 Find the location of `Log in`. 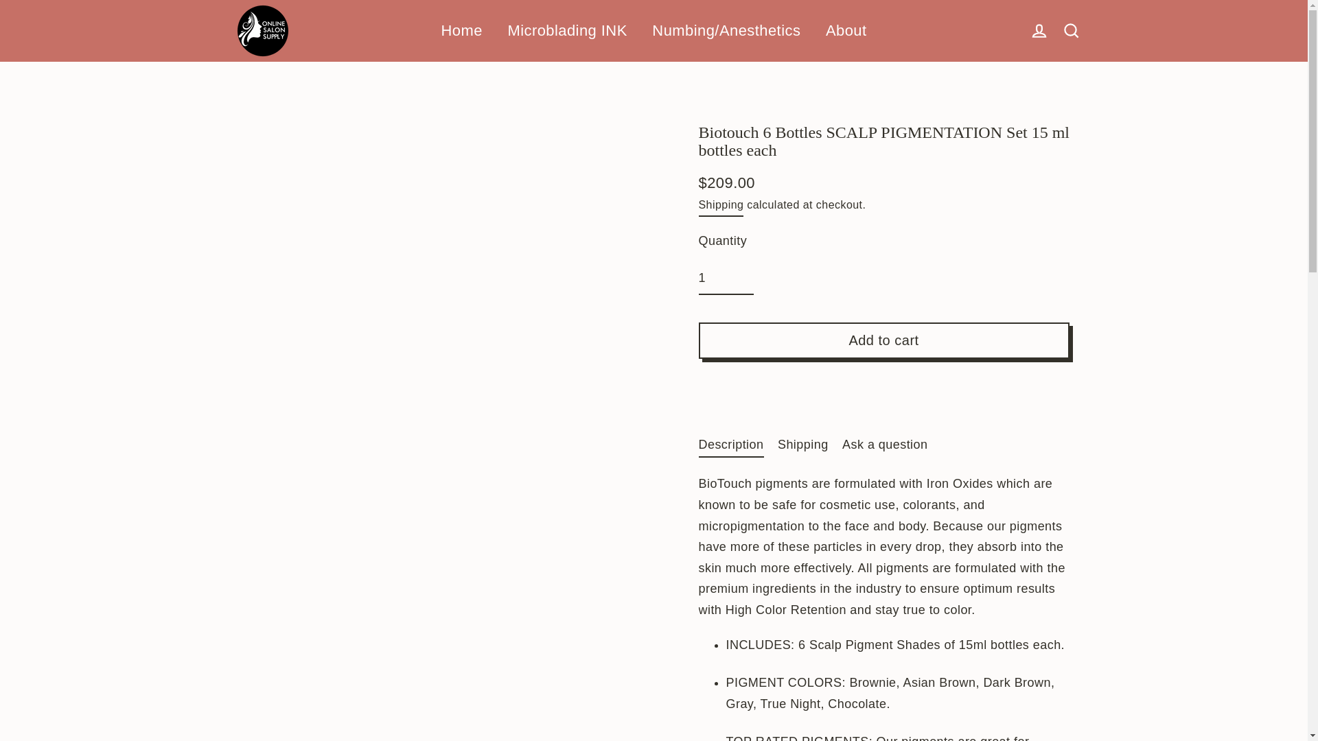

Log in is located at coordinates (1035, 30).